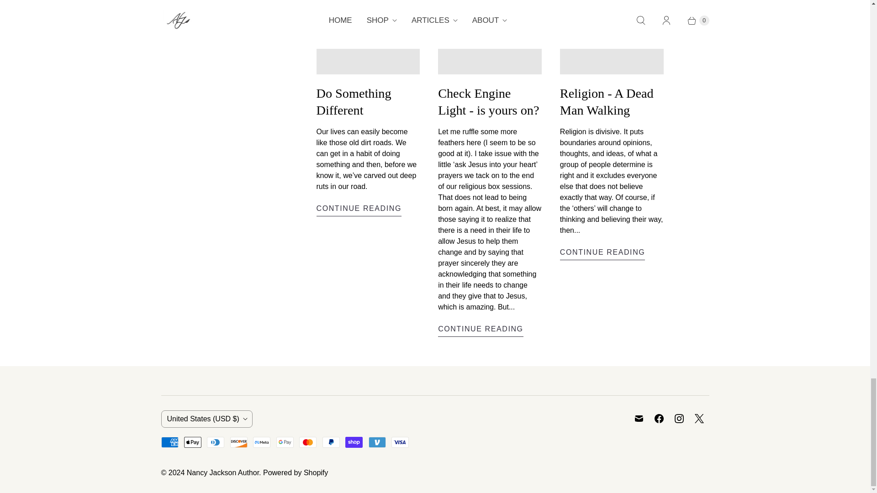 The image size is (877, 493). I want to click on Shop Pay, so click(354, 442).